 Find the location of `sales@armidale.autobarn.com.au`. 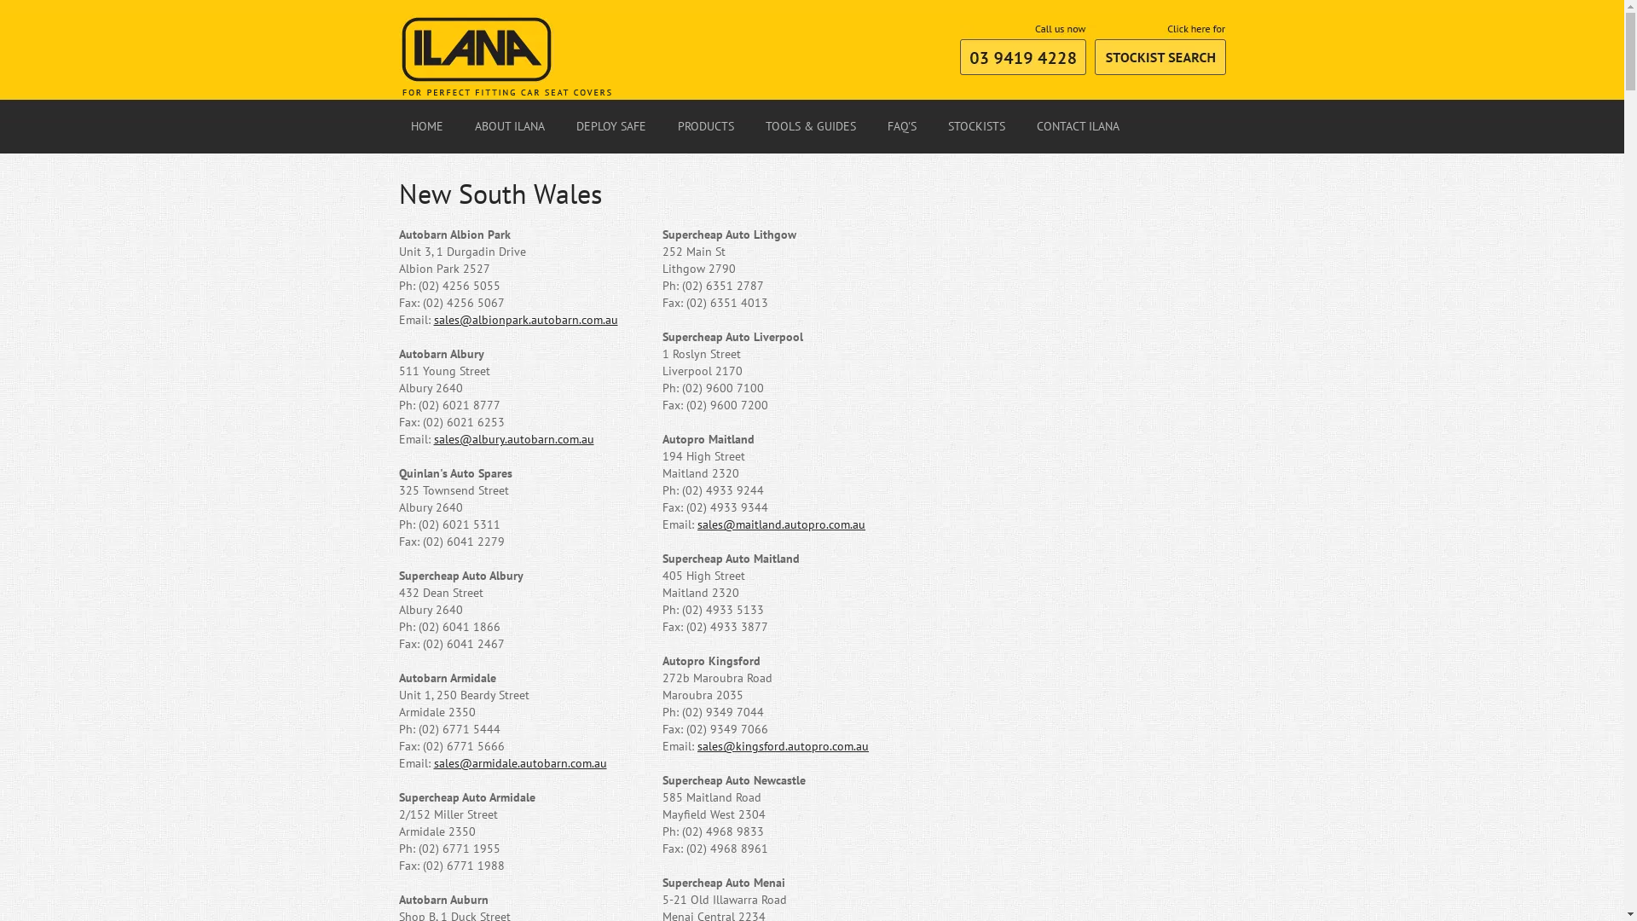

sales@armidale.autobarn.com.au is located at coordinates (520, 763).